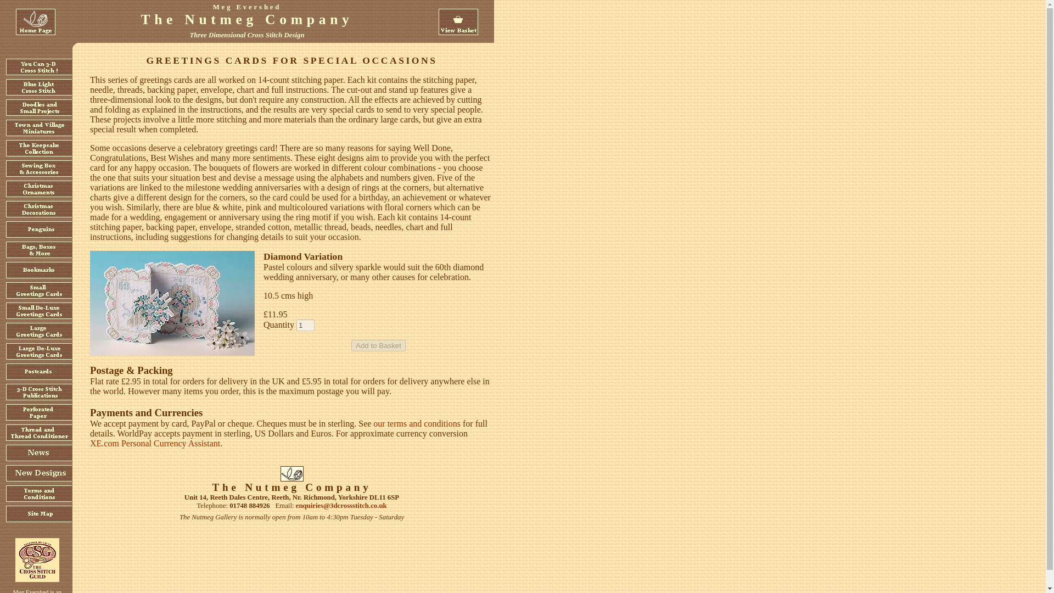 This screenshot has height=593, width=1054. What do you see at coordinates (155, 444) in the screenshot?
I see `XE.com Personal Currency Assistant` at bounding box center [155, 444].